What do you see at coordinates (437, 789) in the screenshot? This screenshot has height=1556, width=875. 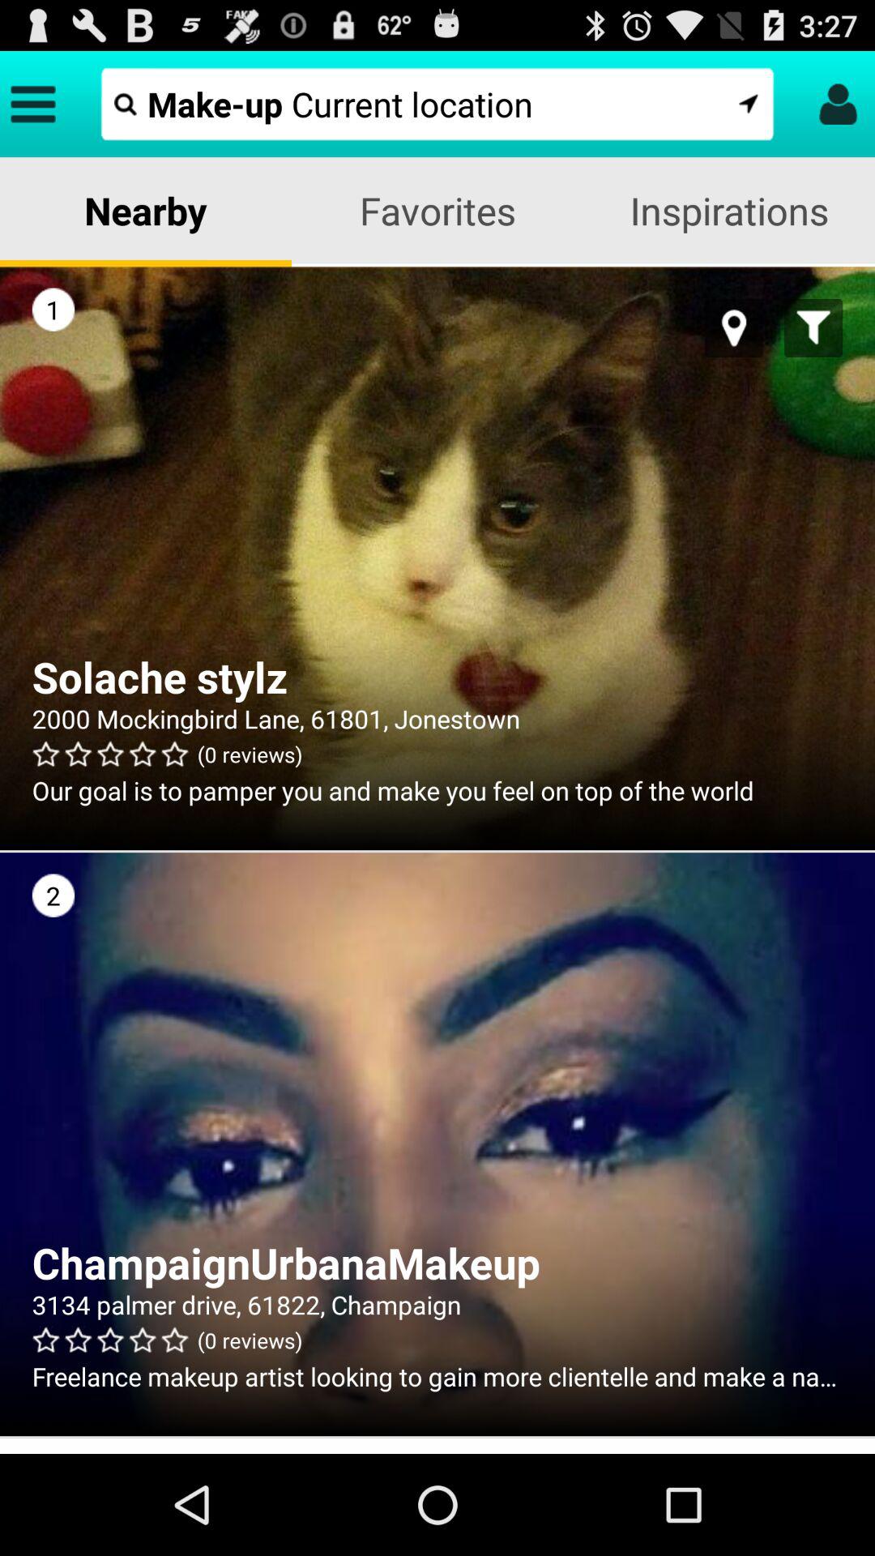 I see `click our goal is` at bounding box center [437, 789].